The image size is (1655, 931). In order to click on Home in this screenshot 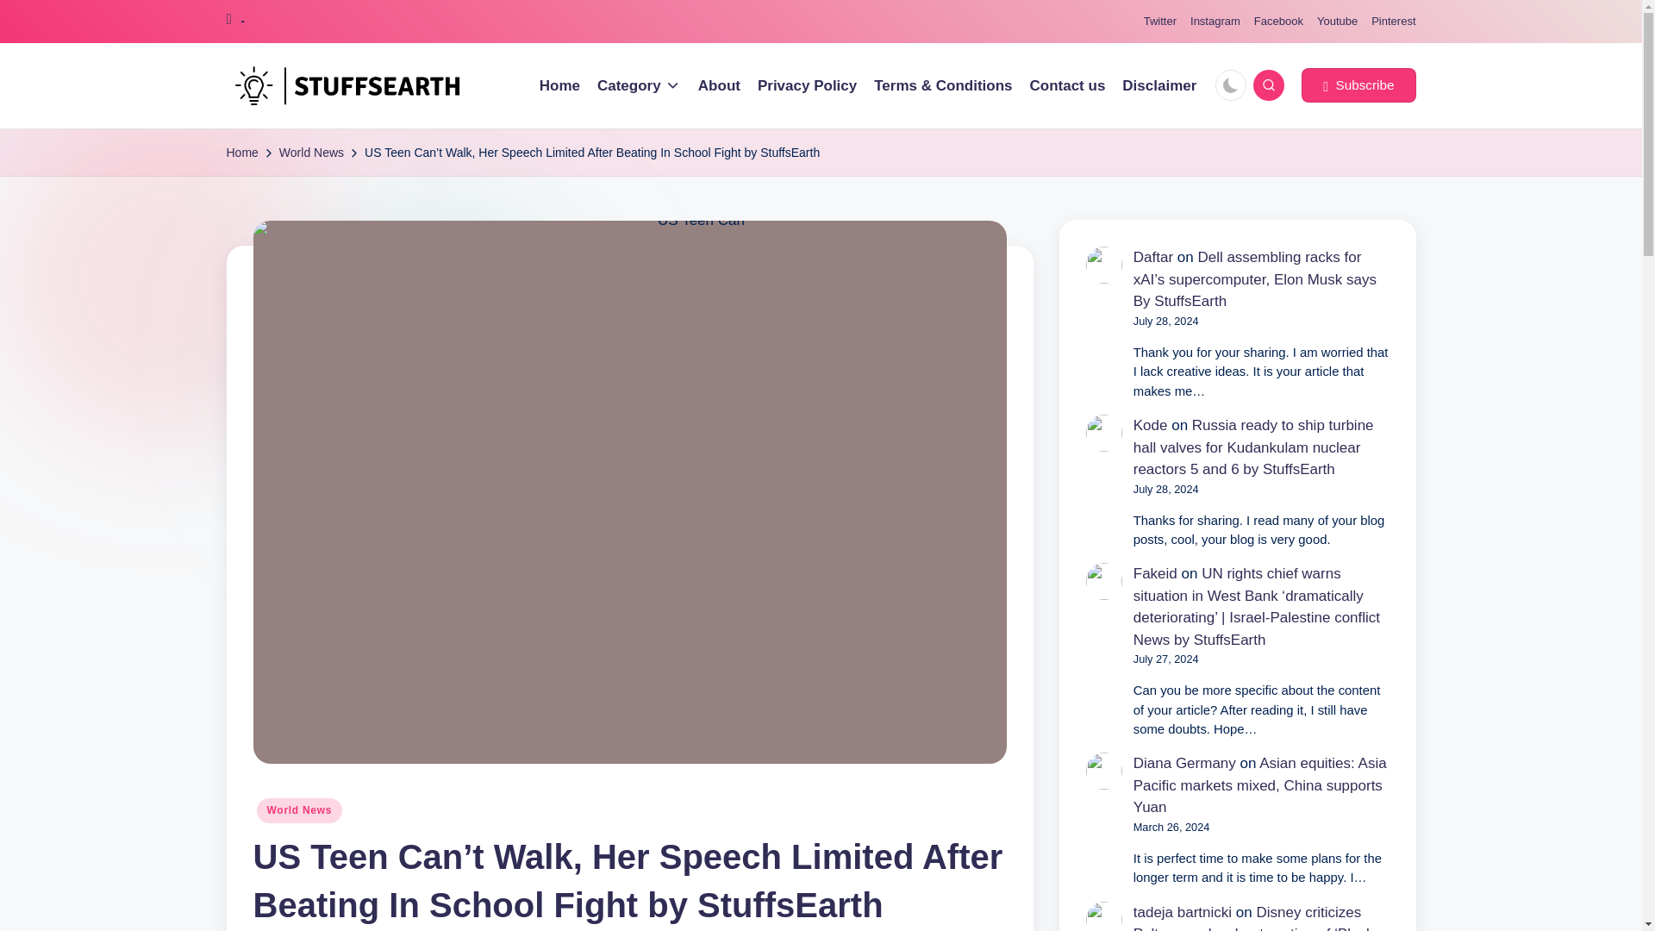, I will do `click(241, 153)`.